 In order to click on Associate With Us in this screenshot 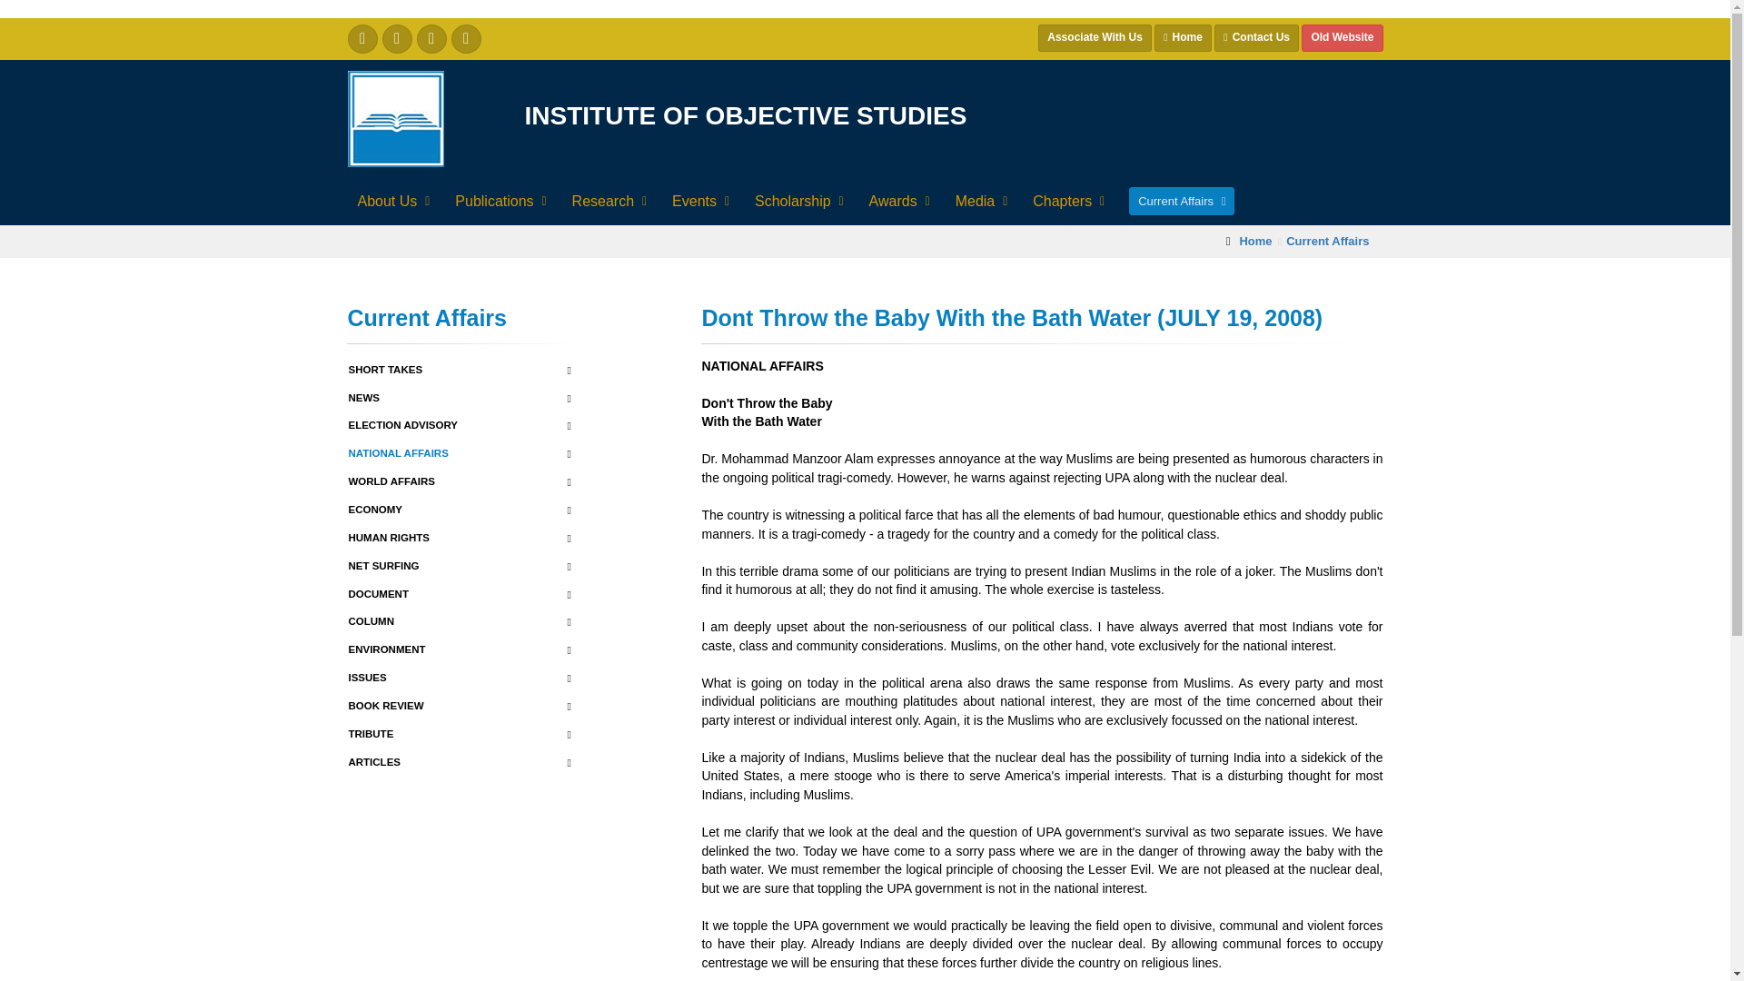, I will do `click(1094, 38)`.